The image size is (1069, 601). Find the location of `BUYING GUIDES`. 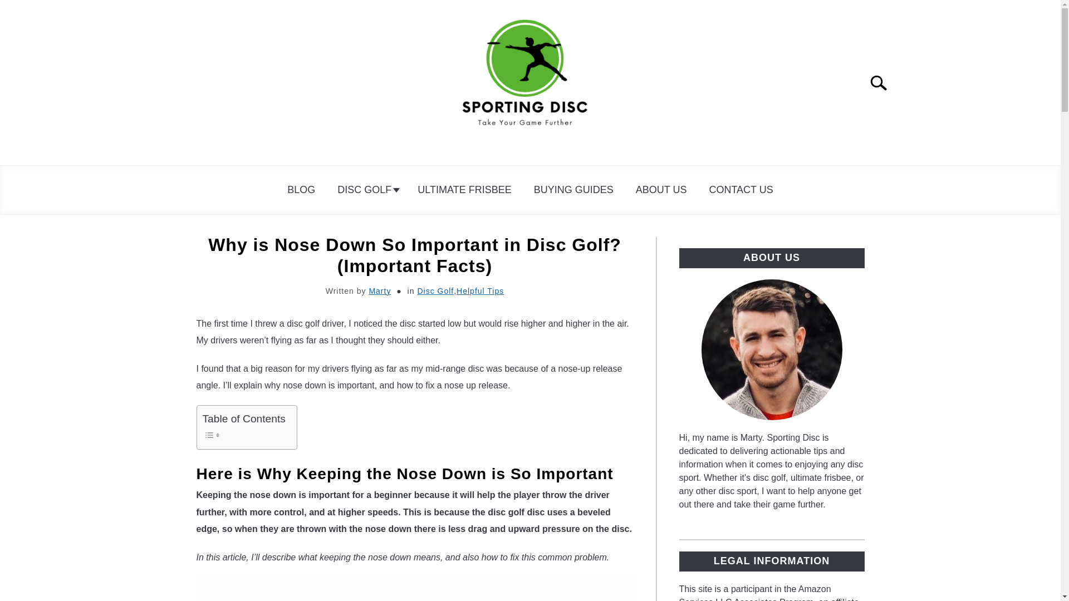

BUYING GUIDES is located at coordinates (573, 190).